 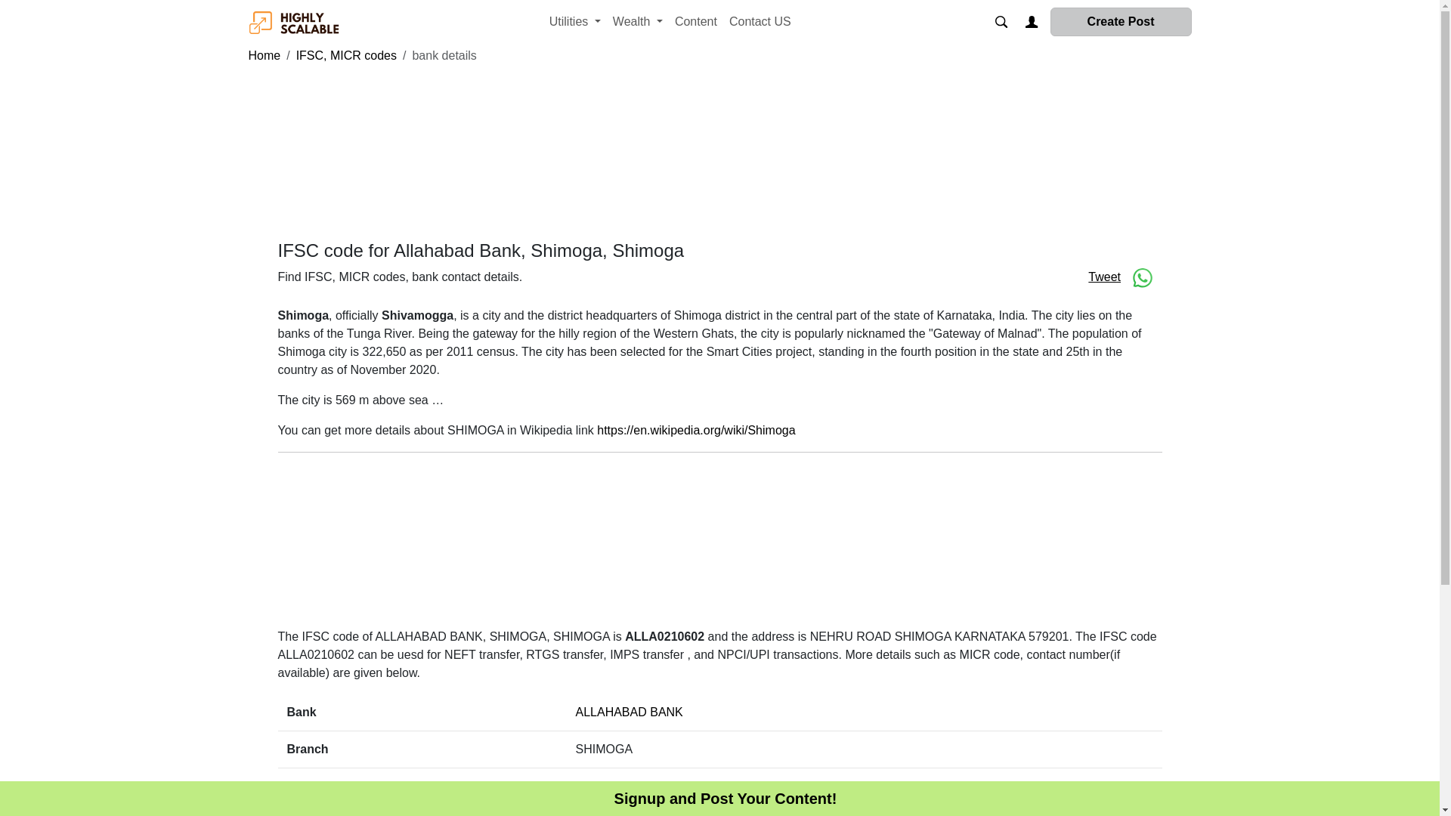 I want to click on IFSC, MICR codes, so click(x=346, y=55).